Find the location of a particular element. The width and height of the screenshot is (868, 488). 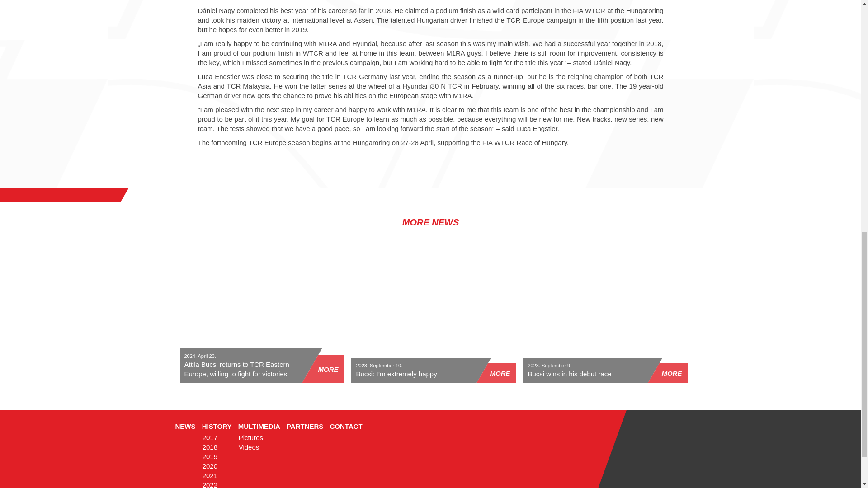

NEWS is located at coordinates (185, 426).